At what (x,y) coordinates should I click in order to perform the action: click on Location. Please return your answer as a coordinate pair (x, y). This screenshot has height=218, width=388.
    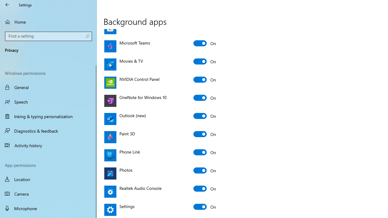
    Looking at the image, I should click on (48, 179).